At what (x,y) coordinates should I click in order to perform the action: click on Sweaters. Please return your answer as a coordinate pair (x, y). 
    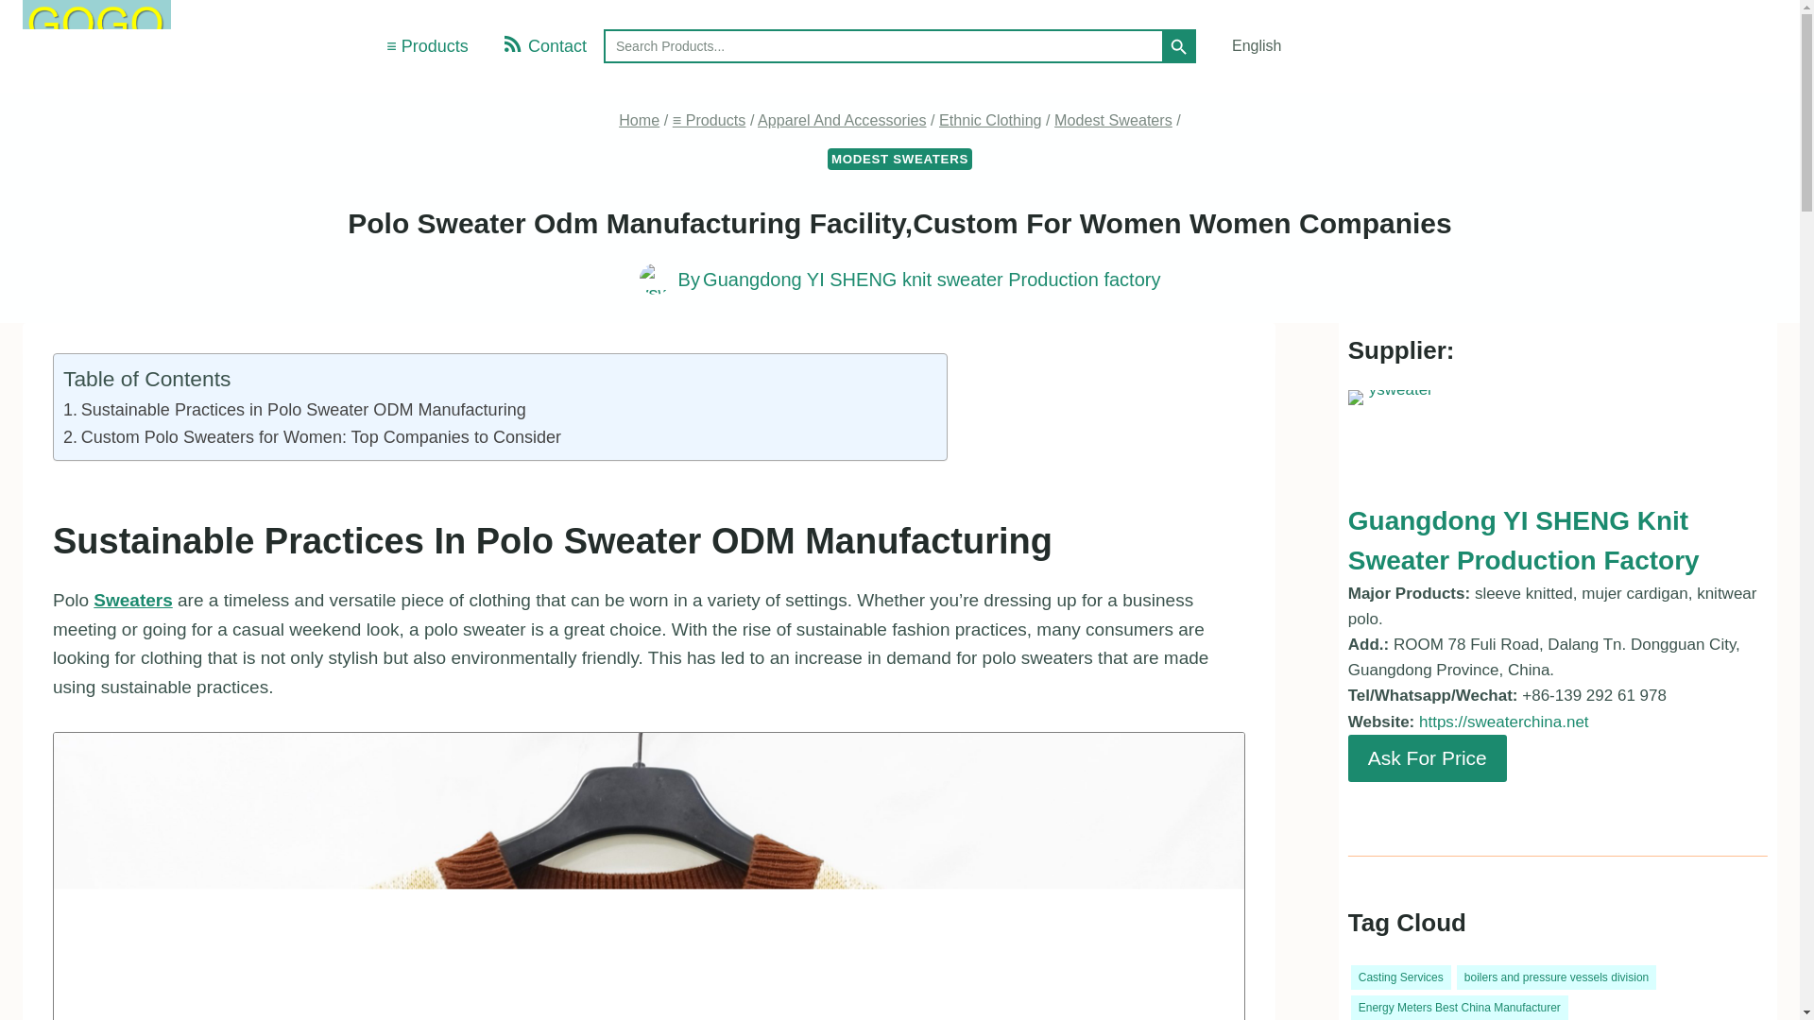
    Looking at the image, I should click on (132, 600).